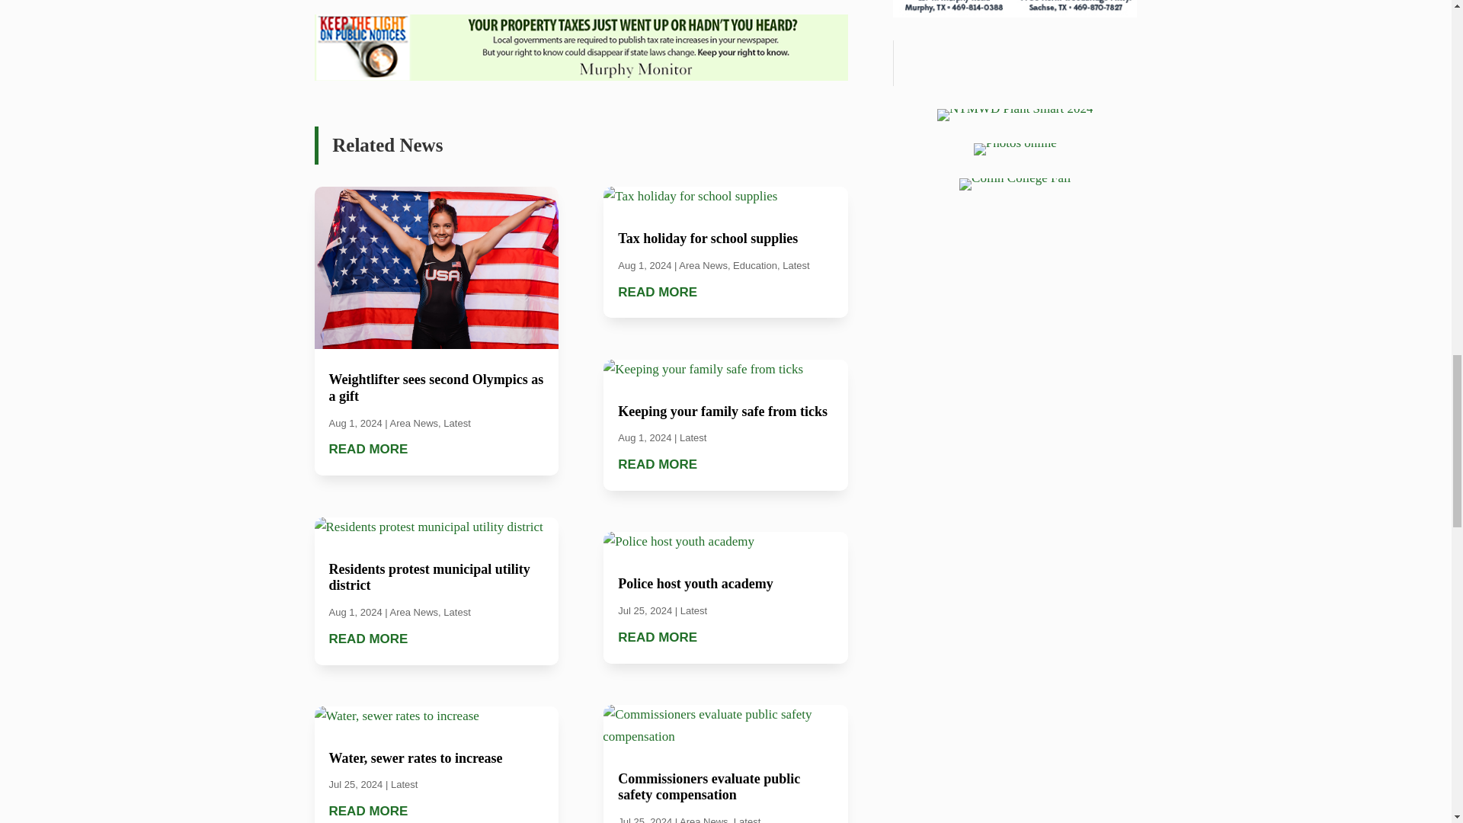  What do you see at coordinates (581, 47) in the screenshot?
I see `MM-300x250` at bounding box center [581, 47].